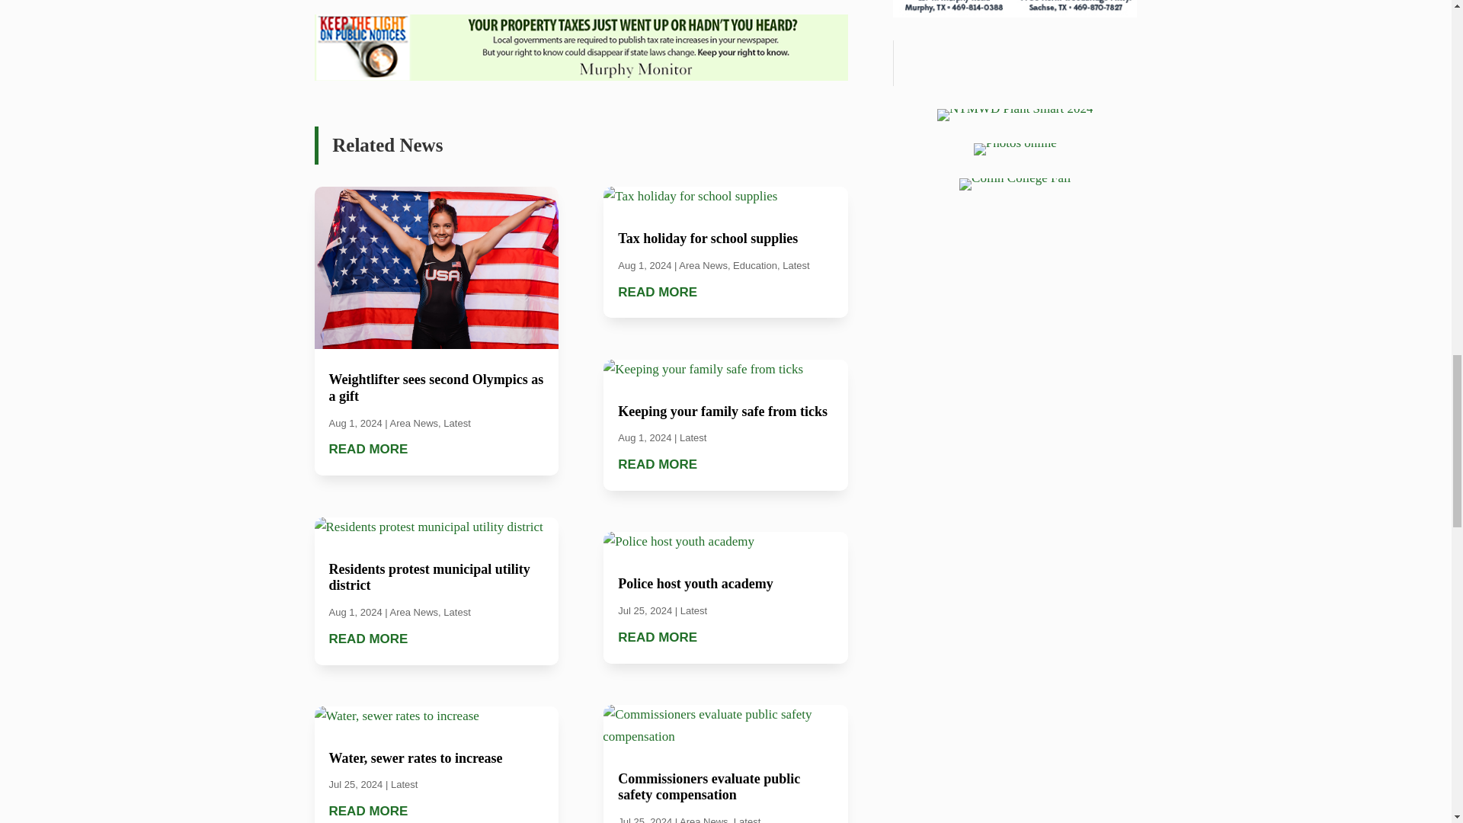  What do you see at coordinates (581, 47) in the screenshot?
I see `MM-300x250` at bounding box center [581, 47].